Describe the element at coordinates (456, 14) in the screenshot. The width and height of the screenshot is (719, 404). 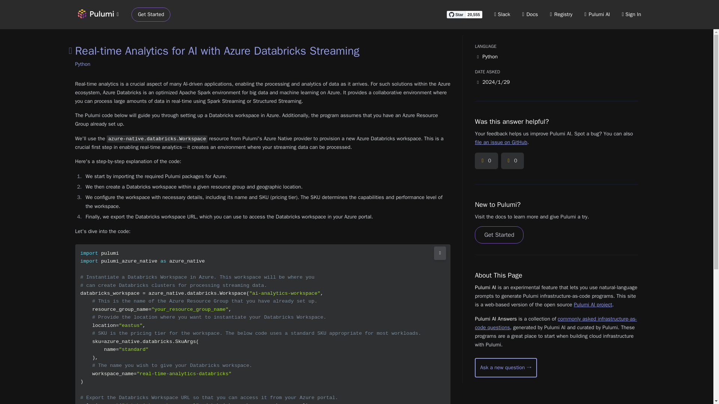
I see ` Star` at that location.